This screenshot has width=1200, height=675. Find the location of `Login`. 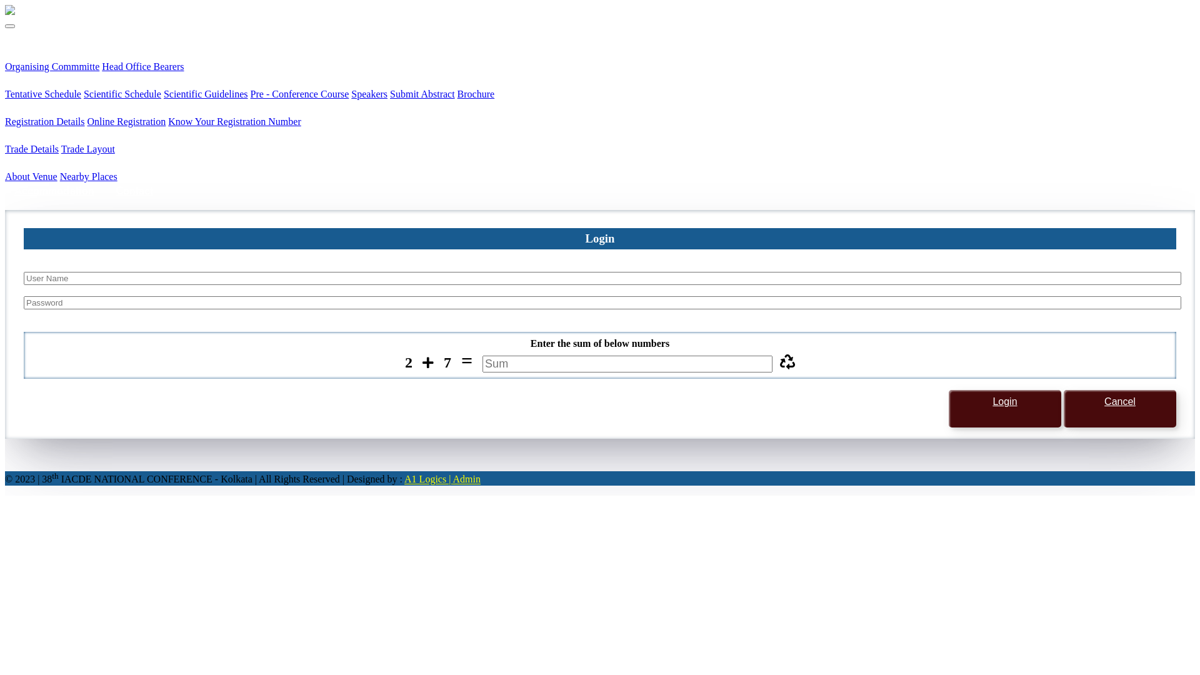

Login is located at coordinates (1005, 409).